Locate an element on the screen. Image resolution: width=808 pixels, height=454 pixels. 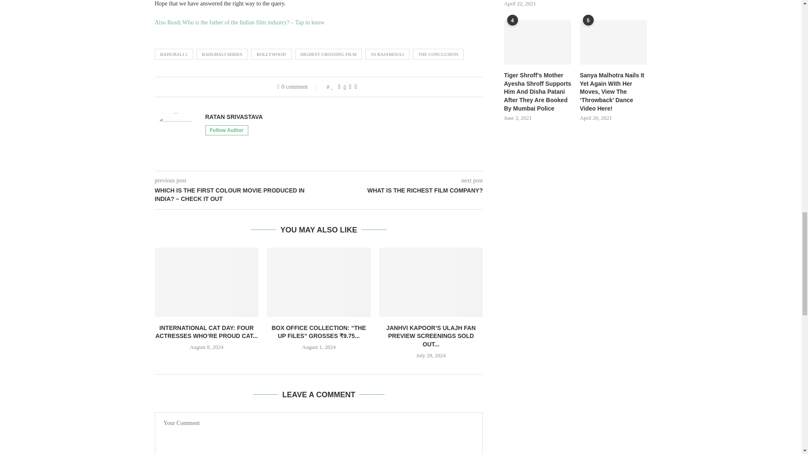
BAHUBALI SERIES is located at coordinates (222, 54).